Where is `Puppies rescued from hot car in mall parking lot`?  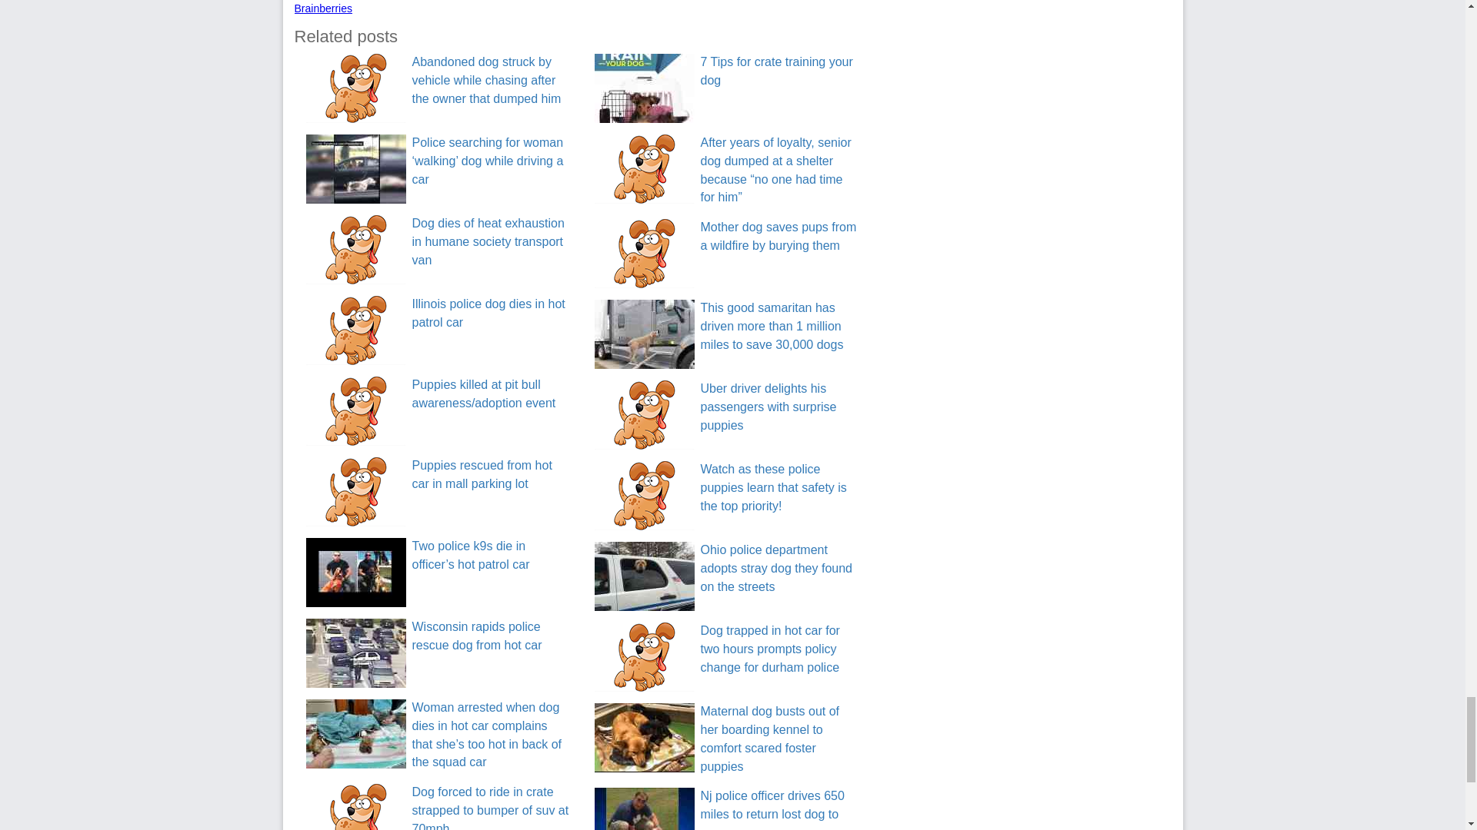
Puppies rescued from hot car in mall parking lot is located at coordinates (482, 475).